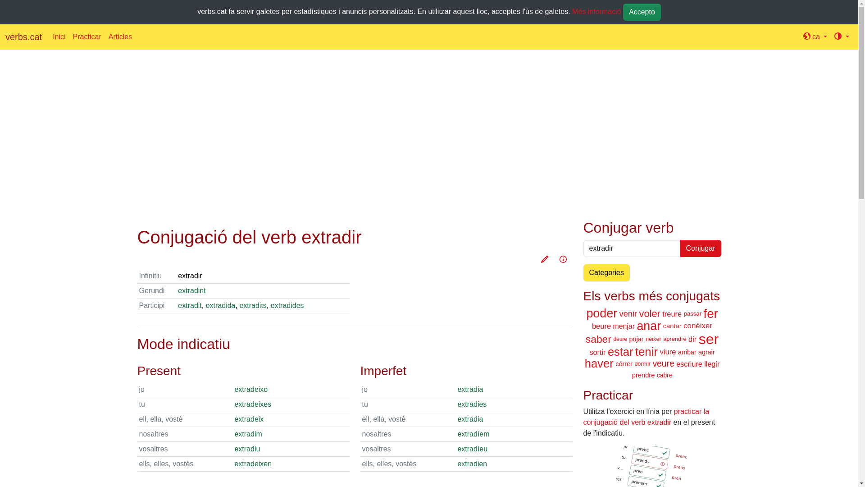 This screenshot has width=865, height=487. I want to click on llegir, so click(712, 364).